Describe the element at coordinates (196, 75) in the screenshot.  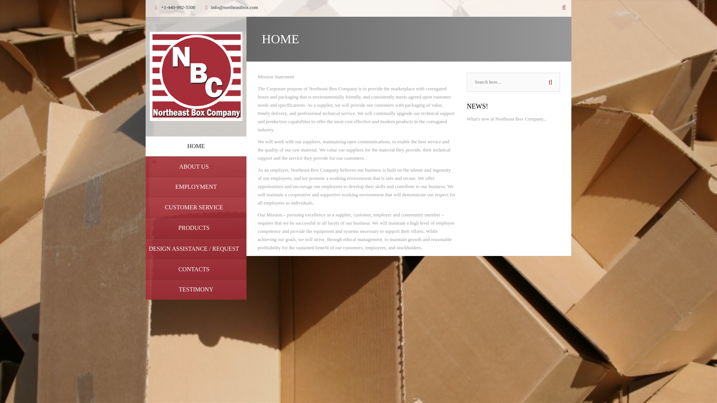
I see `Northeast Box` at that location.